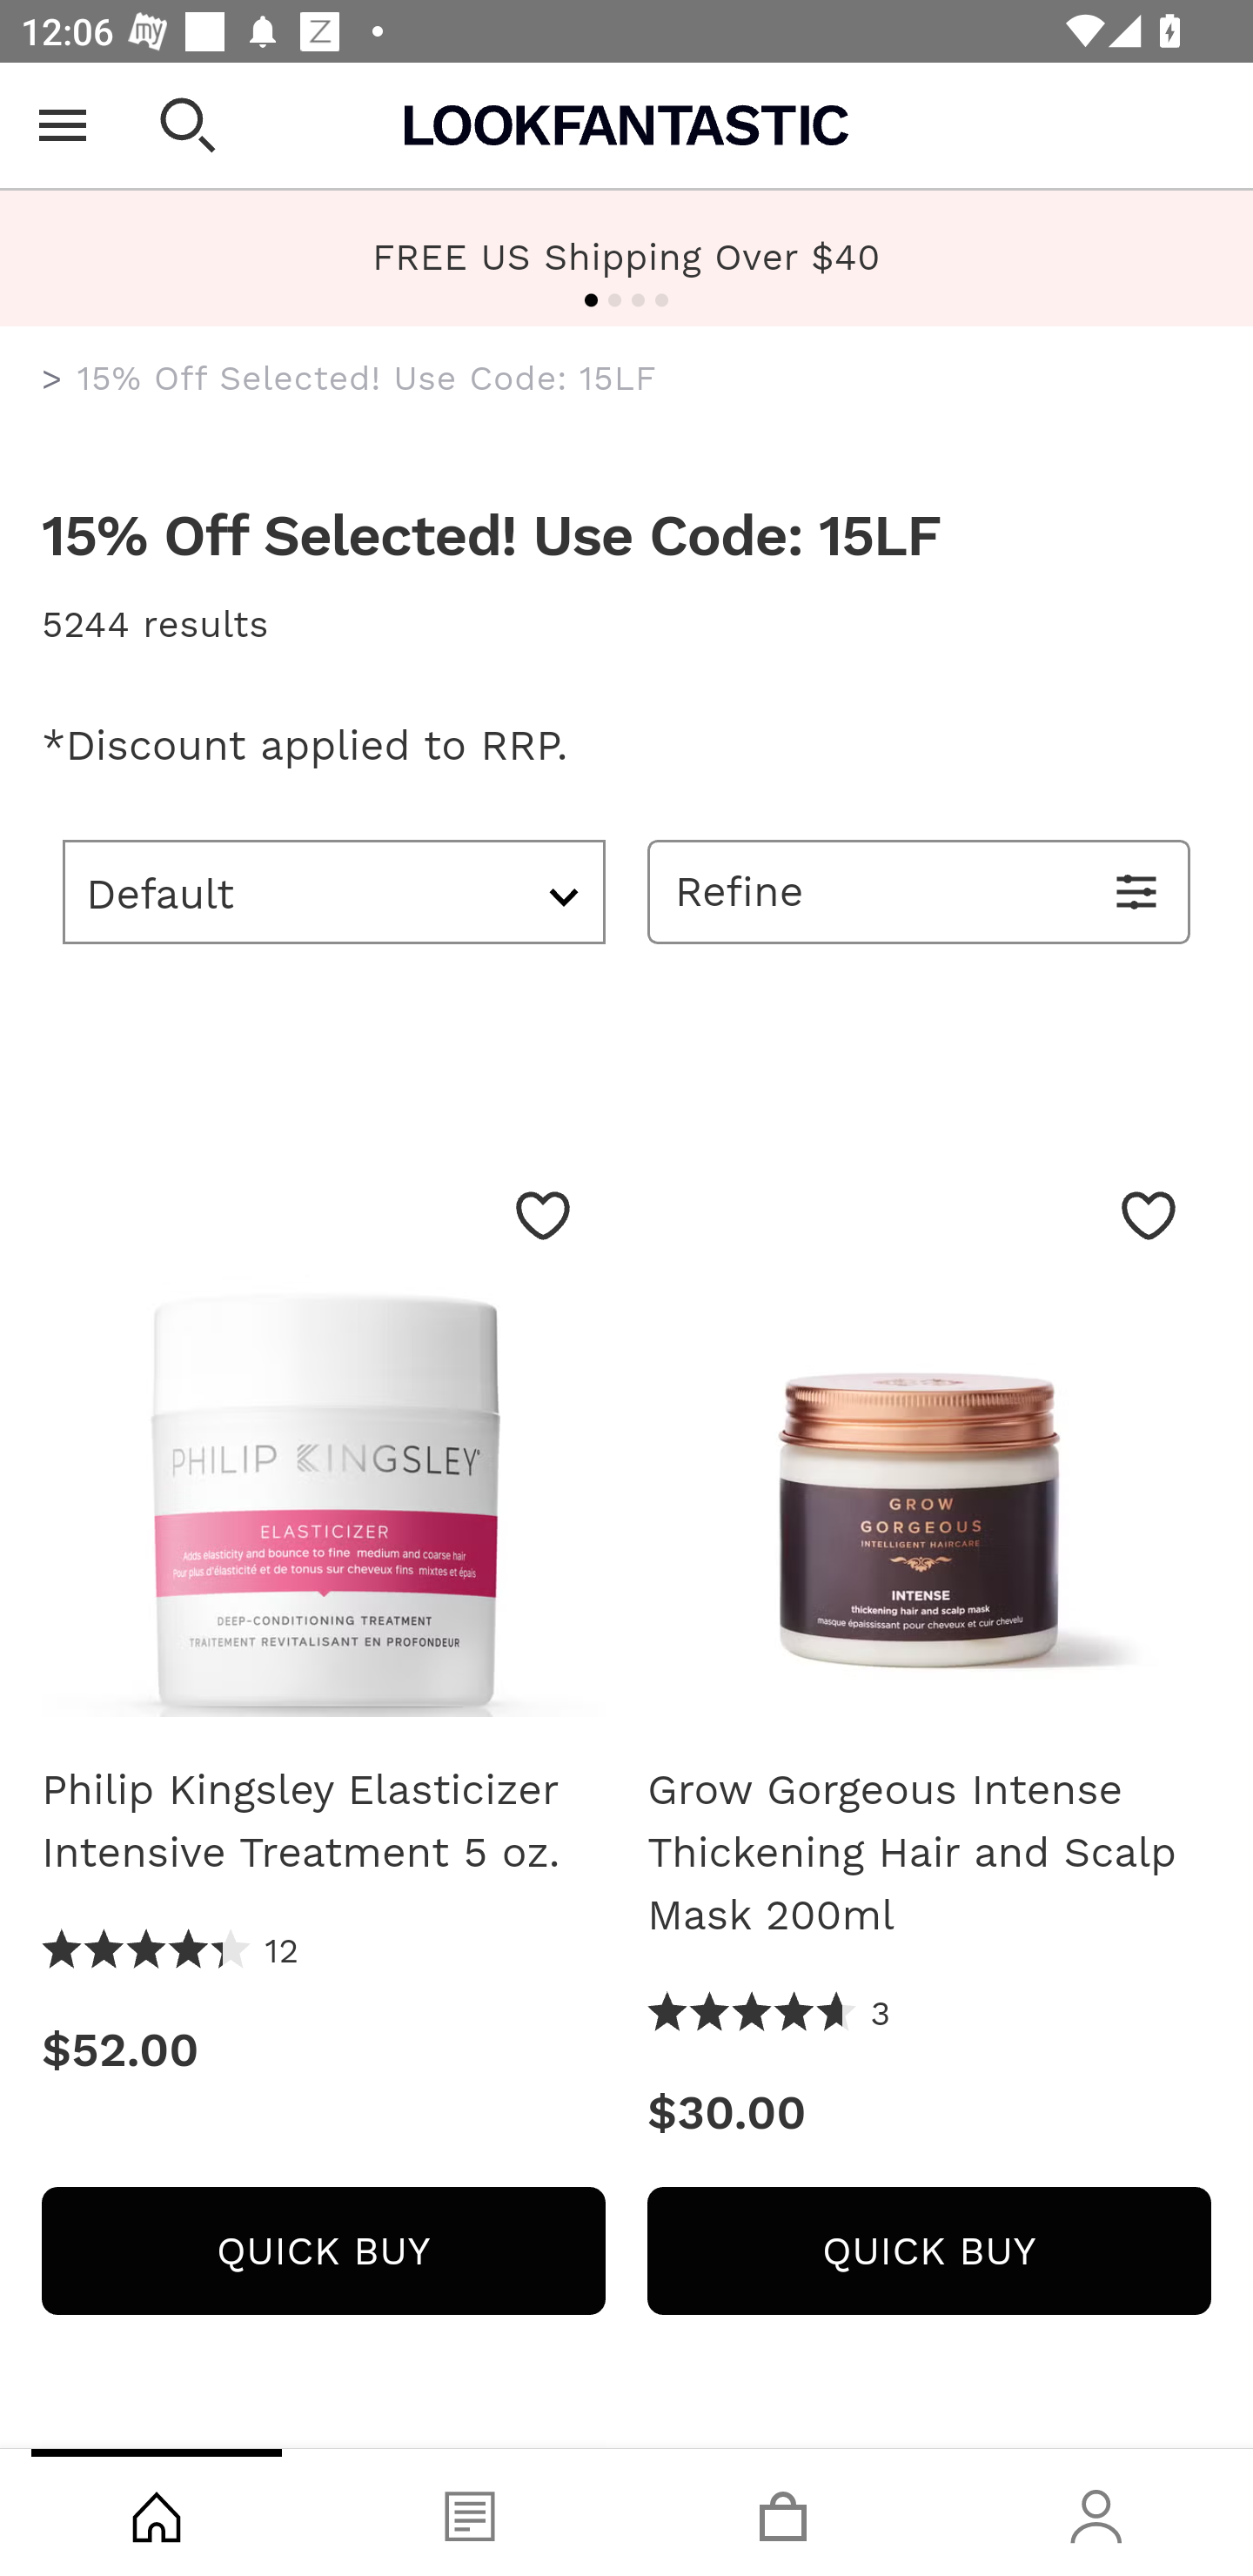 Image resolution: width=1253 pixels, height=2576 pixels. What do you see at coordinates (929, 2113) in the screenshot?
I see `Price: $30.00` at bounding box center [929, 2113].